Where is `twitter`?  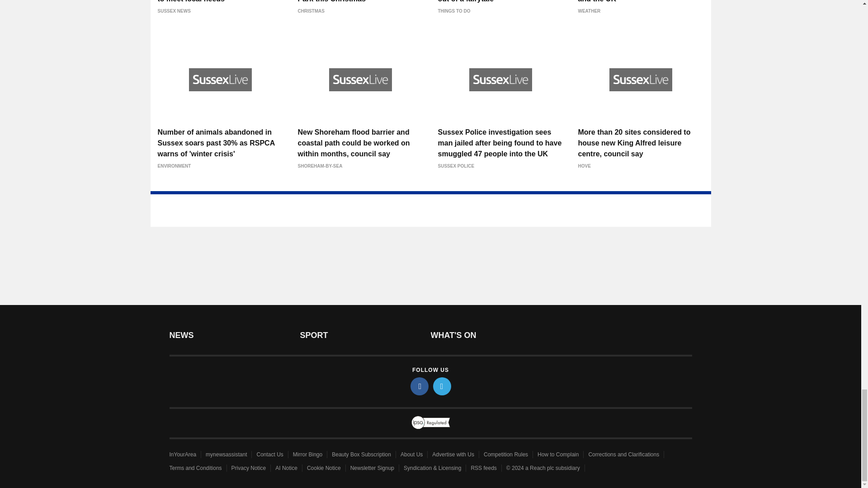 twitter is located at coordinates (442, 386).